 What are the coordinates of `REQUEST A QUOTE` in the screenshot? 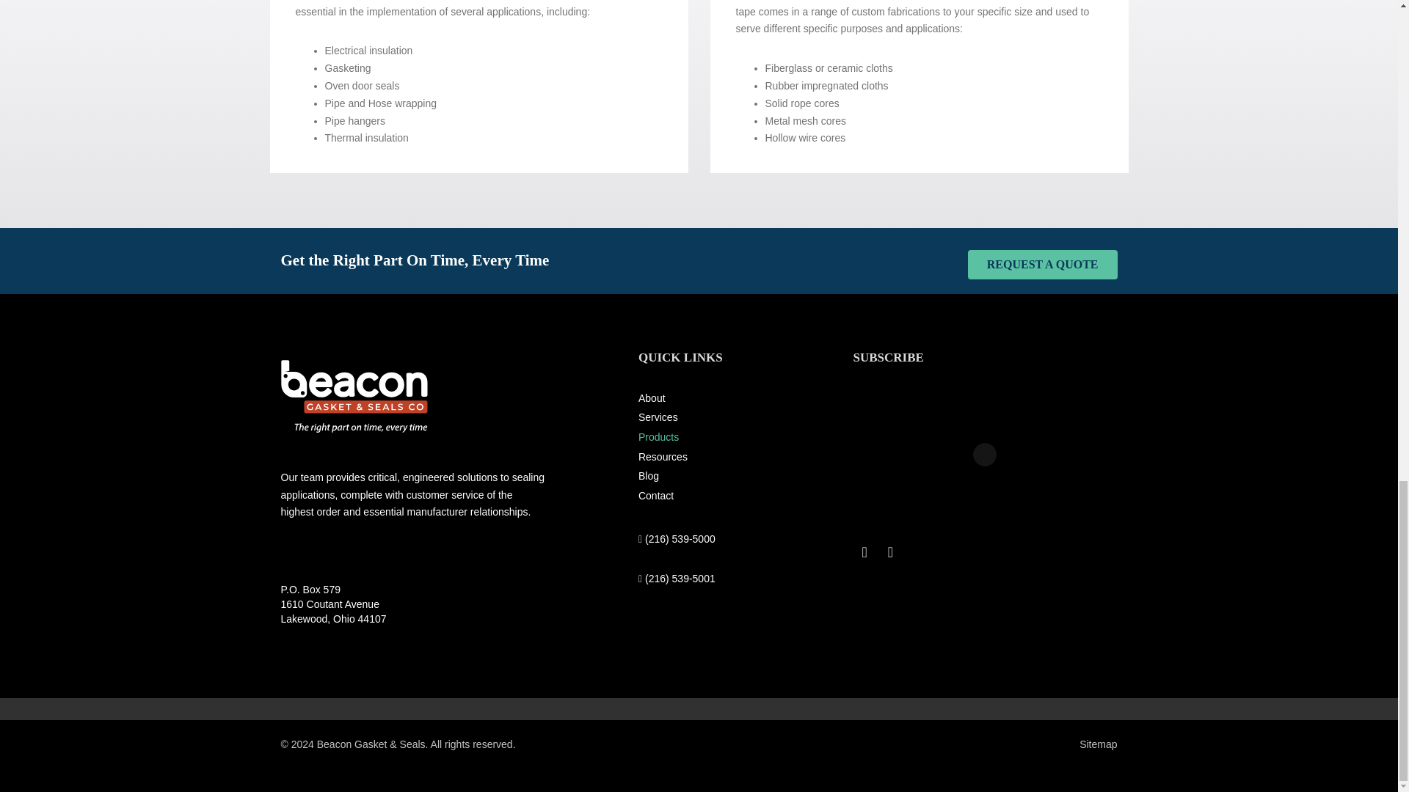 It's located at (1042, 265).